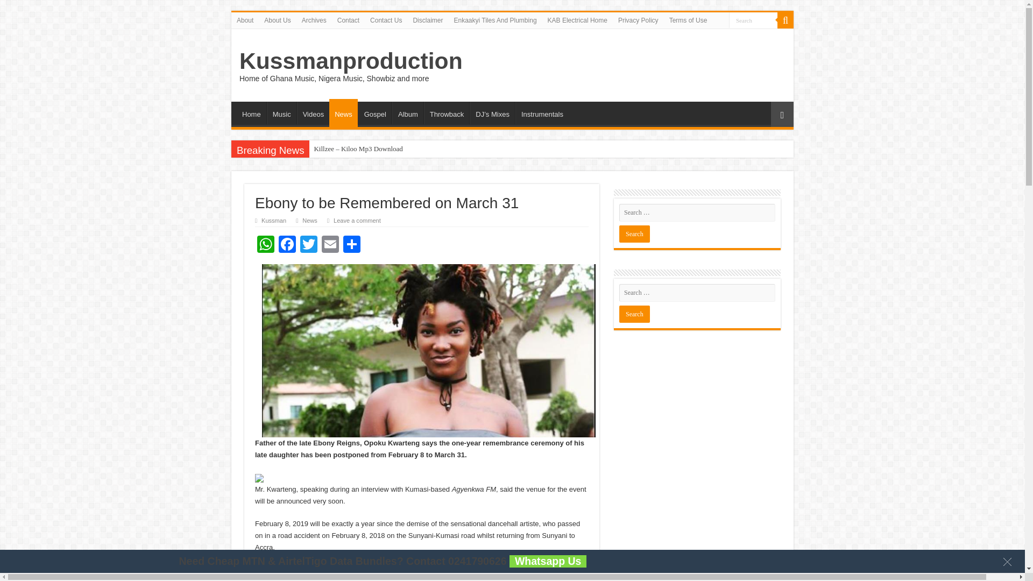  What do you see at coordinates (351, 60) in the screenshot?
I see `Kussmanproduction` at bounding box center [351, 60].